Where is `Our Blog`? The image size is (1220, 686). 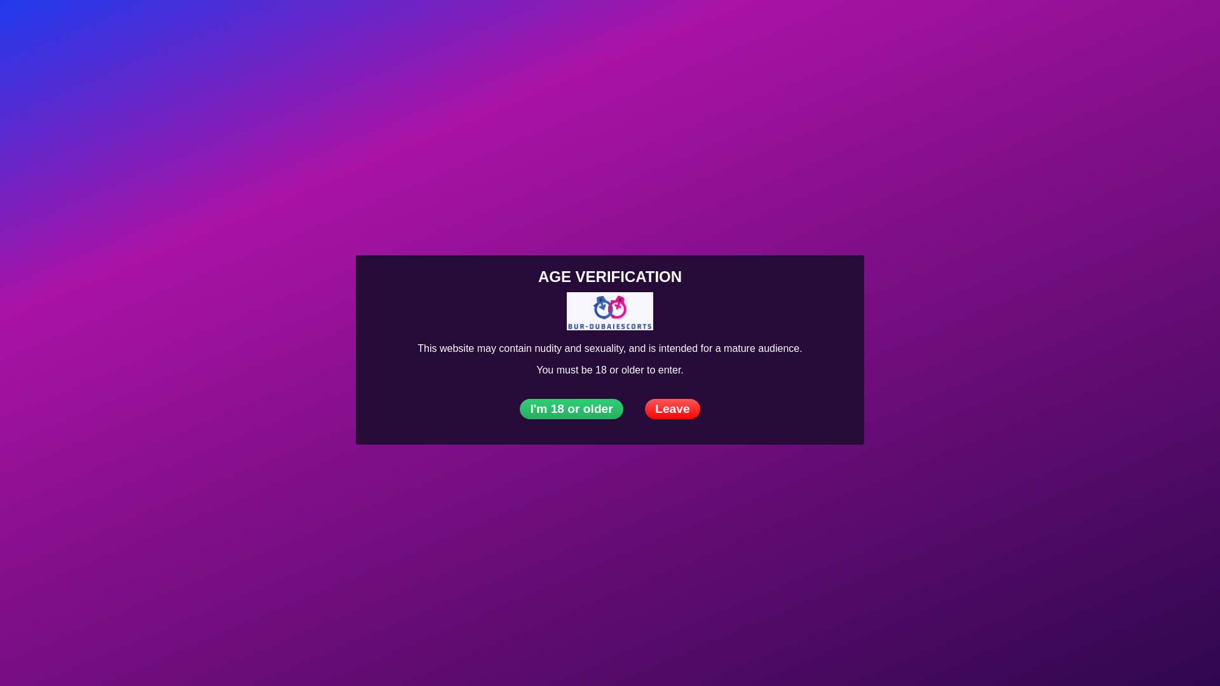 Our Blog is located at coordinates (567, 28).